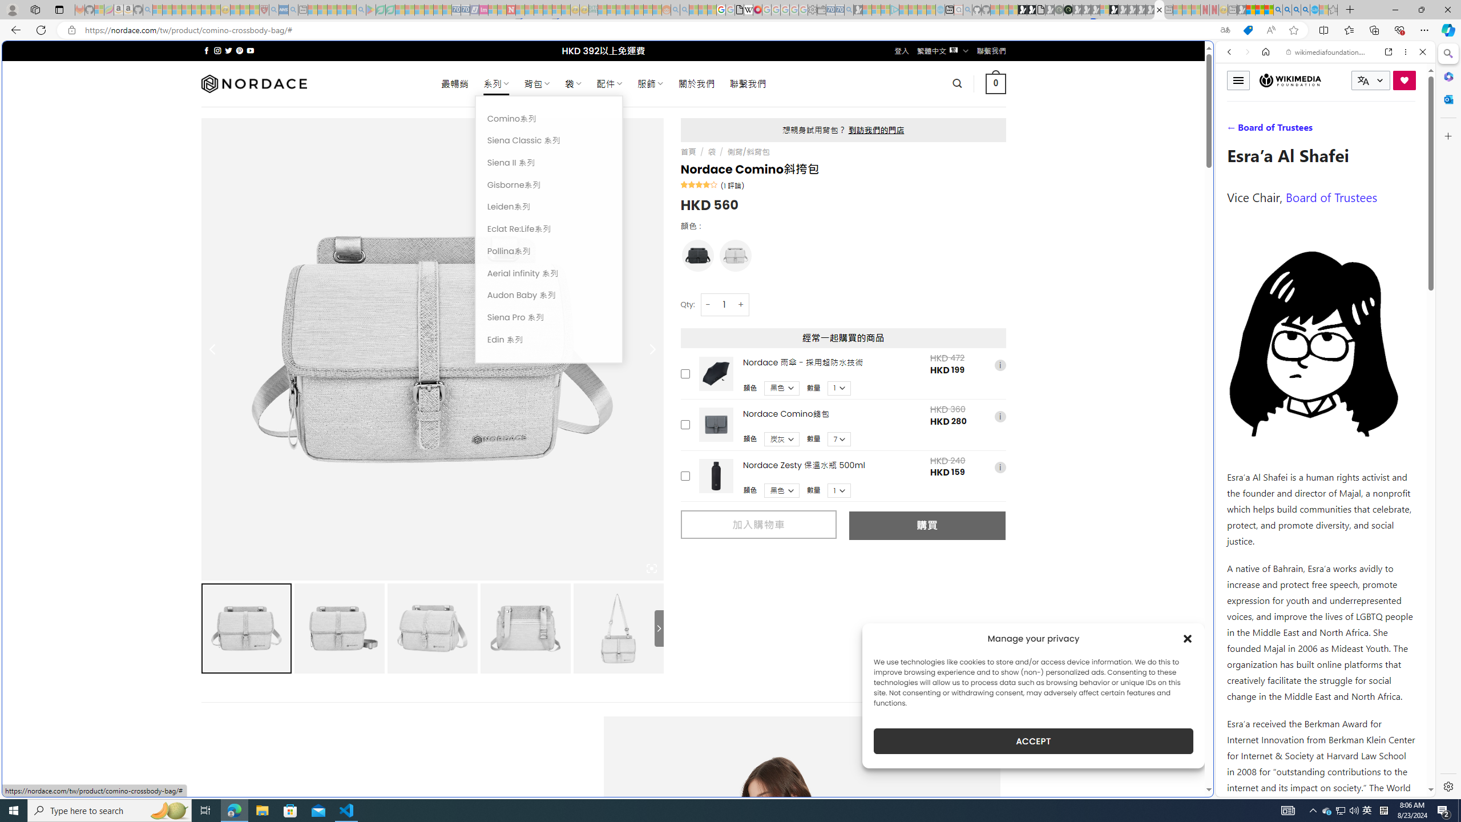 This screenshot has width=1461, height=822. Describe the element at coordinates (996, 83) in the screenshot. I see ` 0 ` at that location.